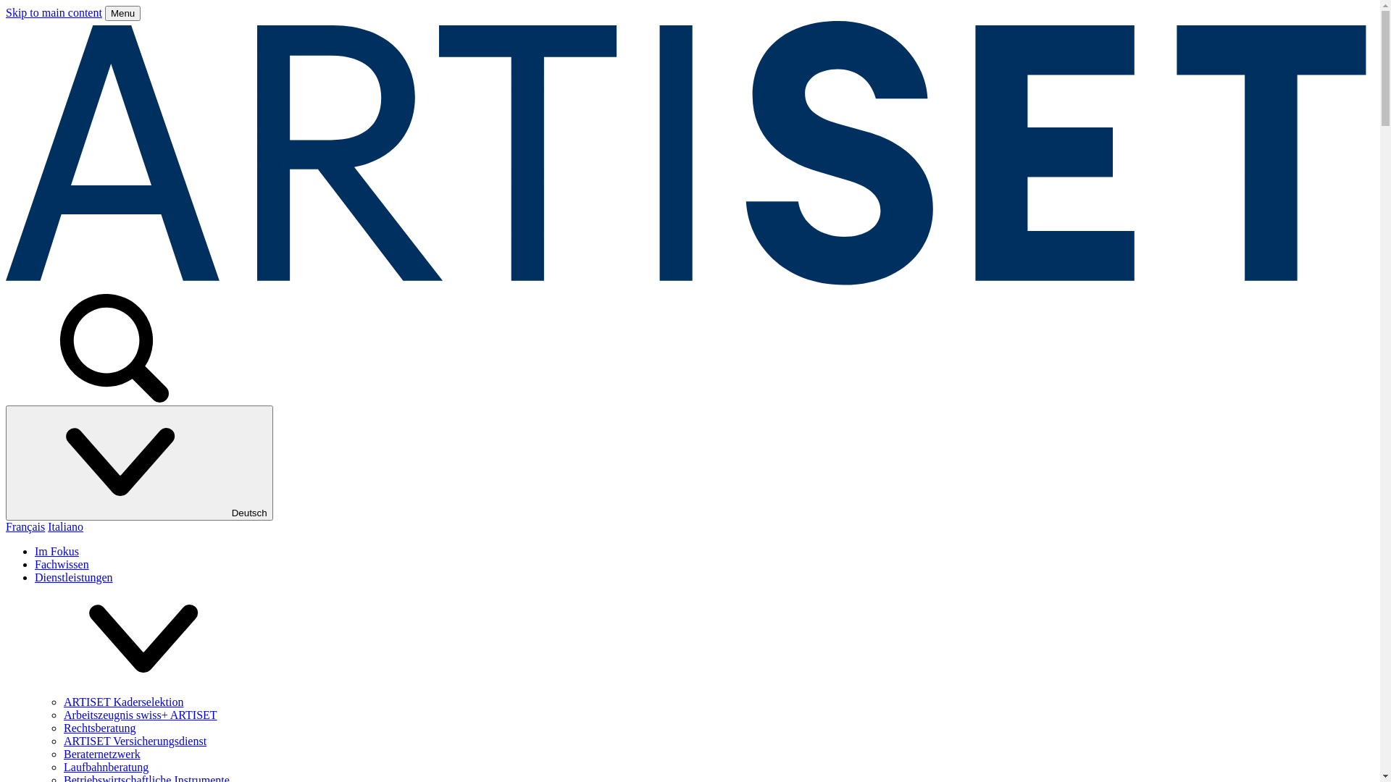  I want to click on Dienstleistungen, so click(74, 578).